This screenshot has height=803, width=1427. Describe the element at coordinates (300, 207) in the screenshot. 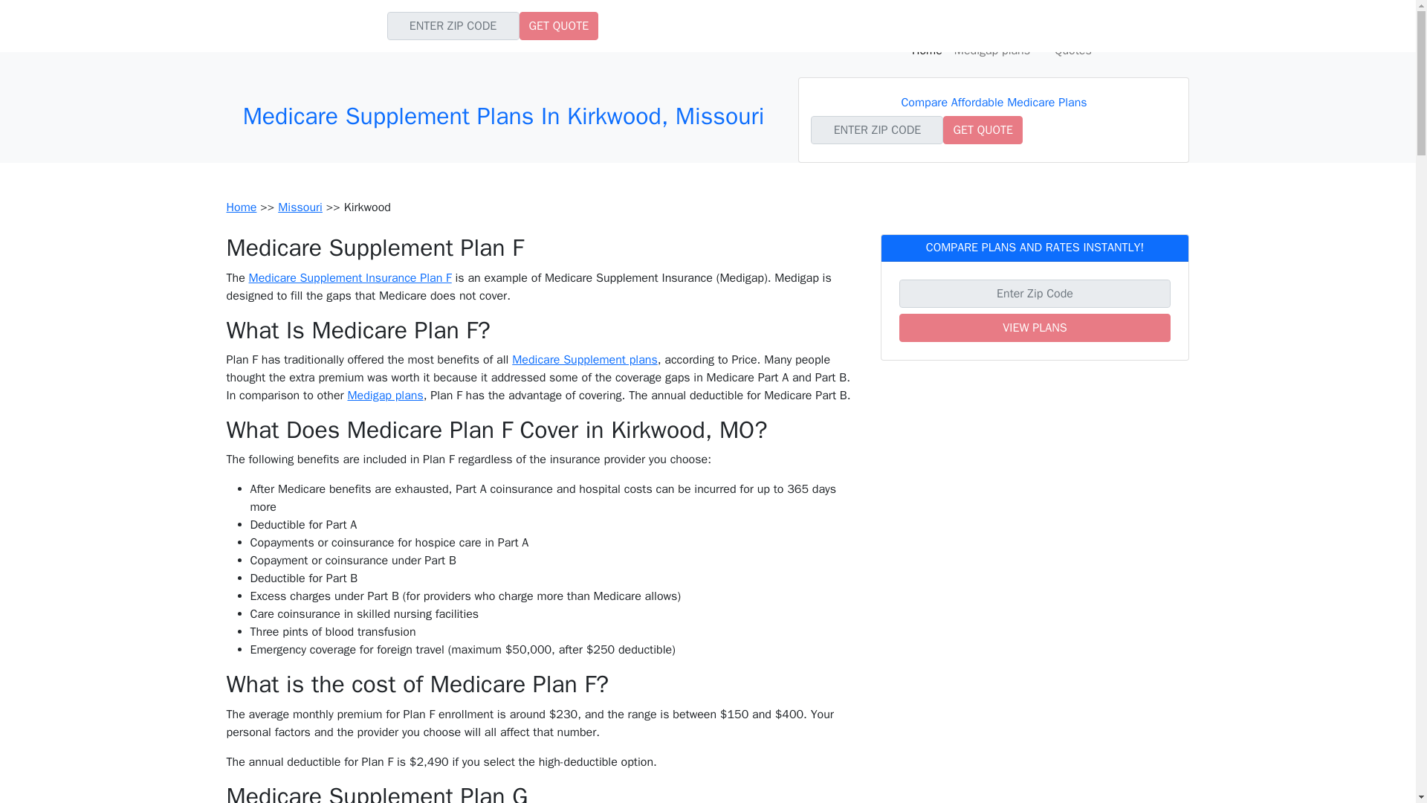

I see `Missouri` at that location.